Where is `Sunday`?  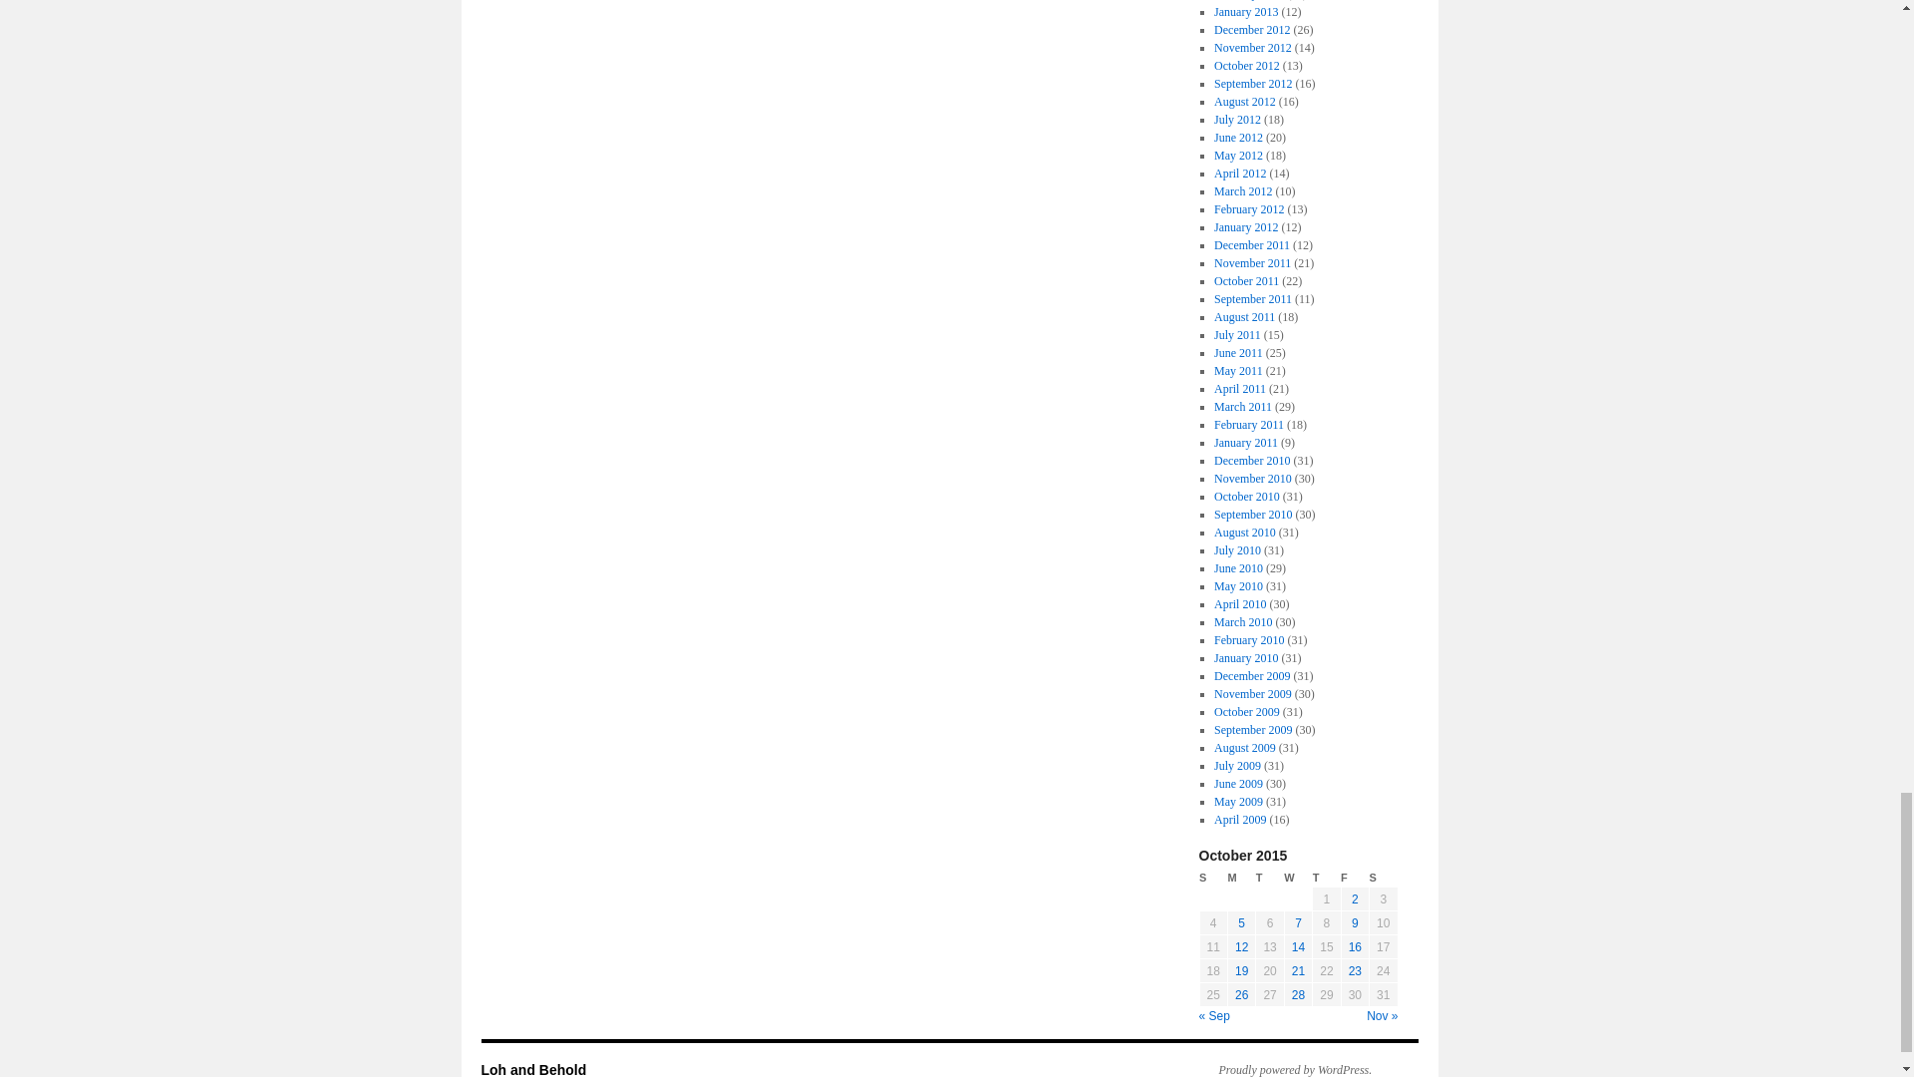 Sunday is located at coordinates (1212, 878).